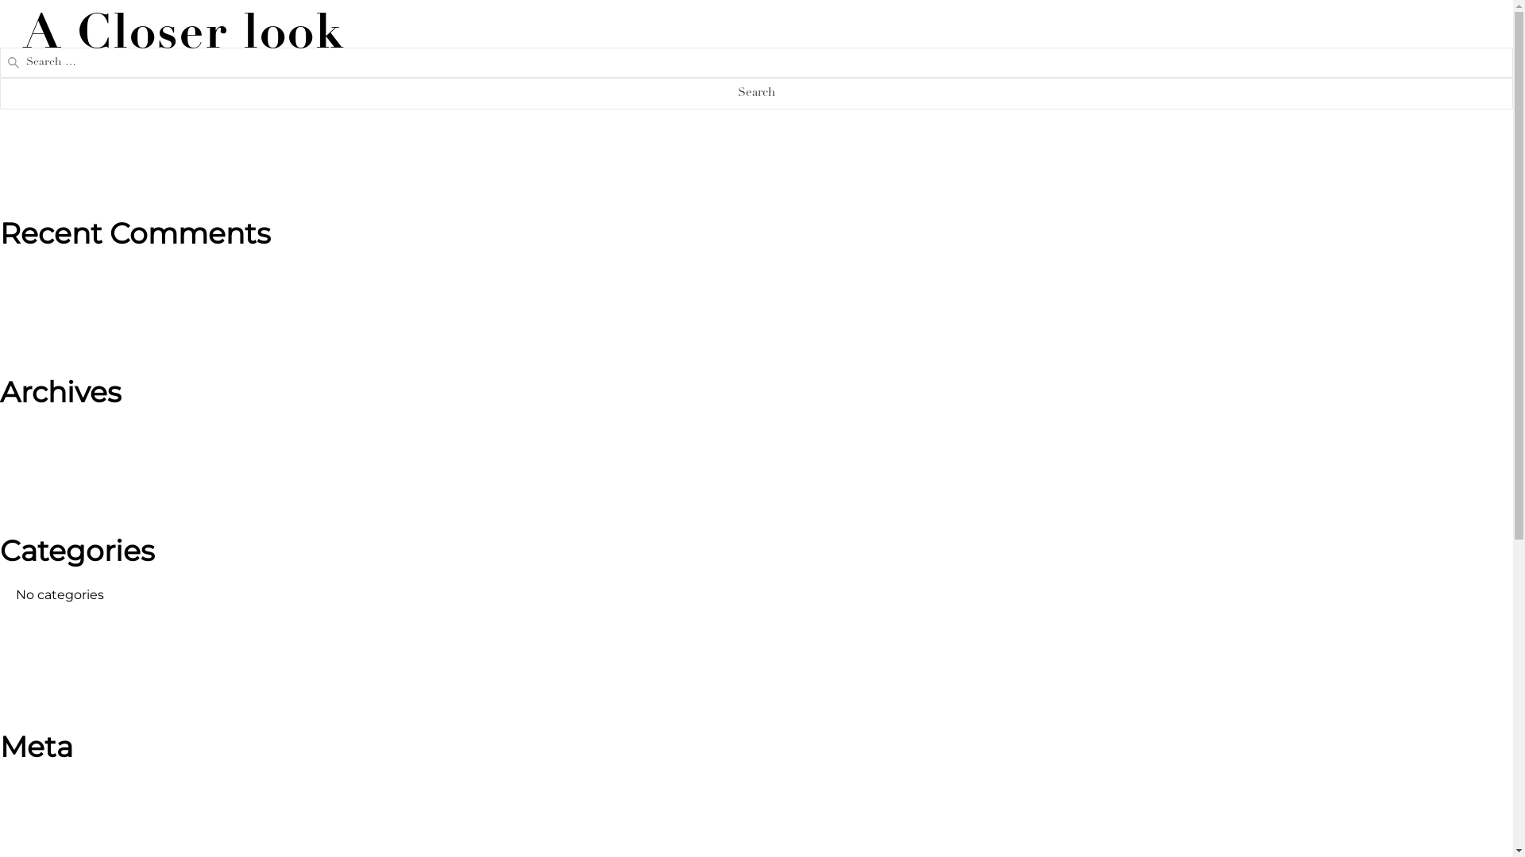 The image size is (1525, 857). Describe the element at coordinates (1173, 35) in the screenshot. I see `Sustainability` at that location.